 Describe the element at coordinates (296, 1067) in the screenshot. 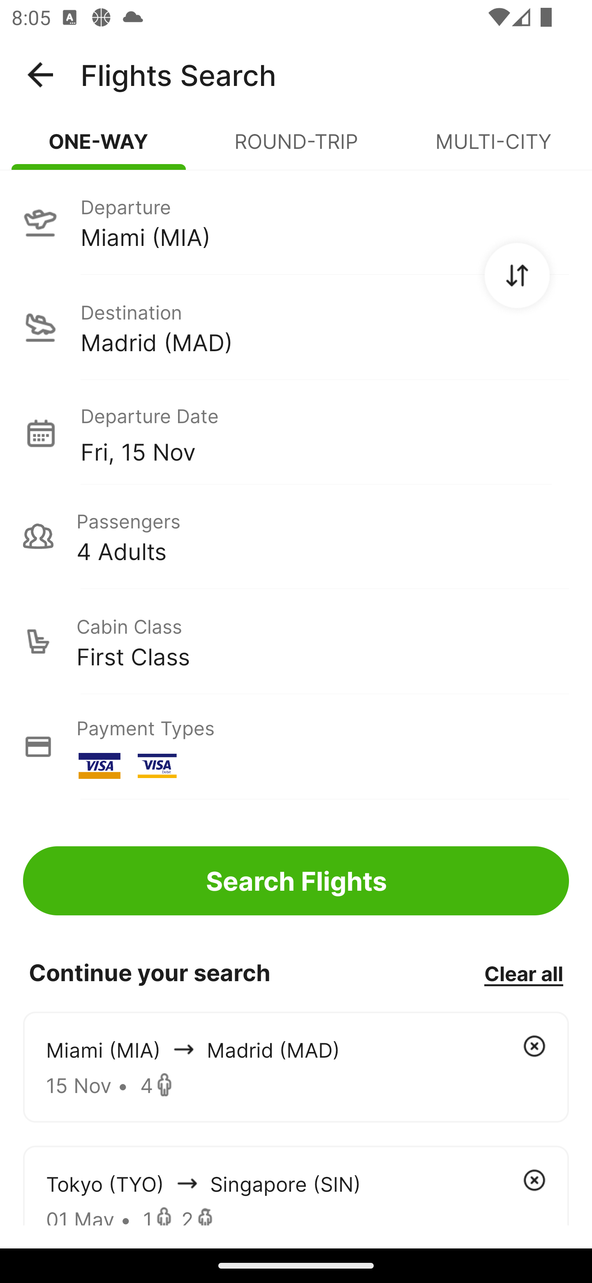

I see `Miami (MIA)  arrowIcon  Madrid (MAD) 15 Nov •  4 ` at that location.